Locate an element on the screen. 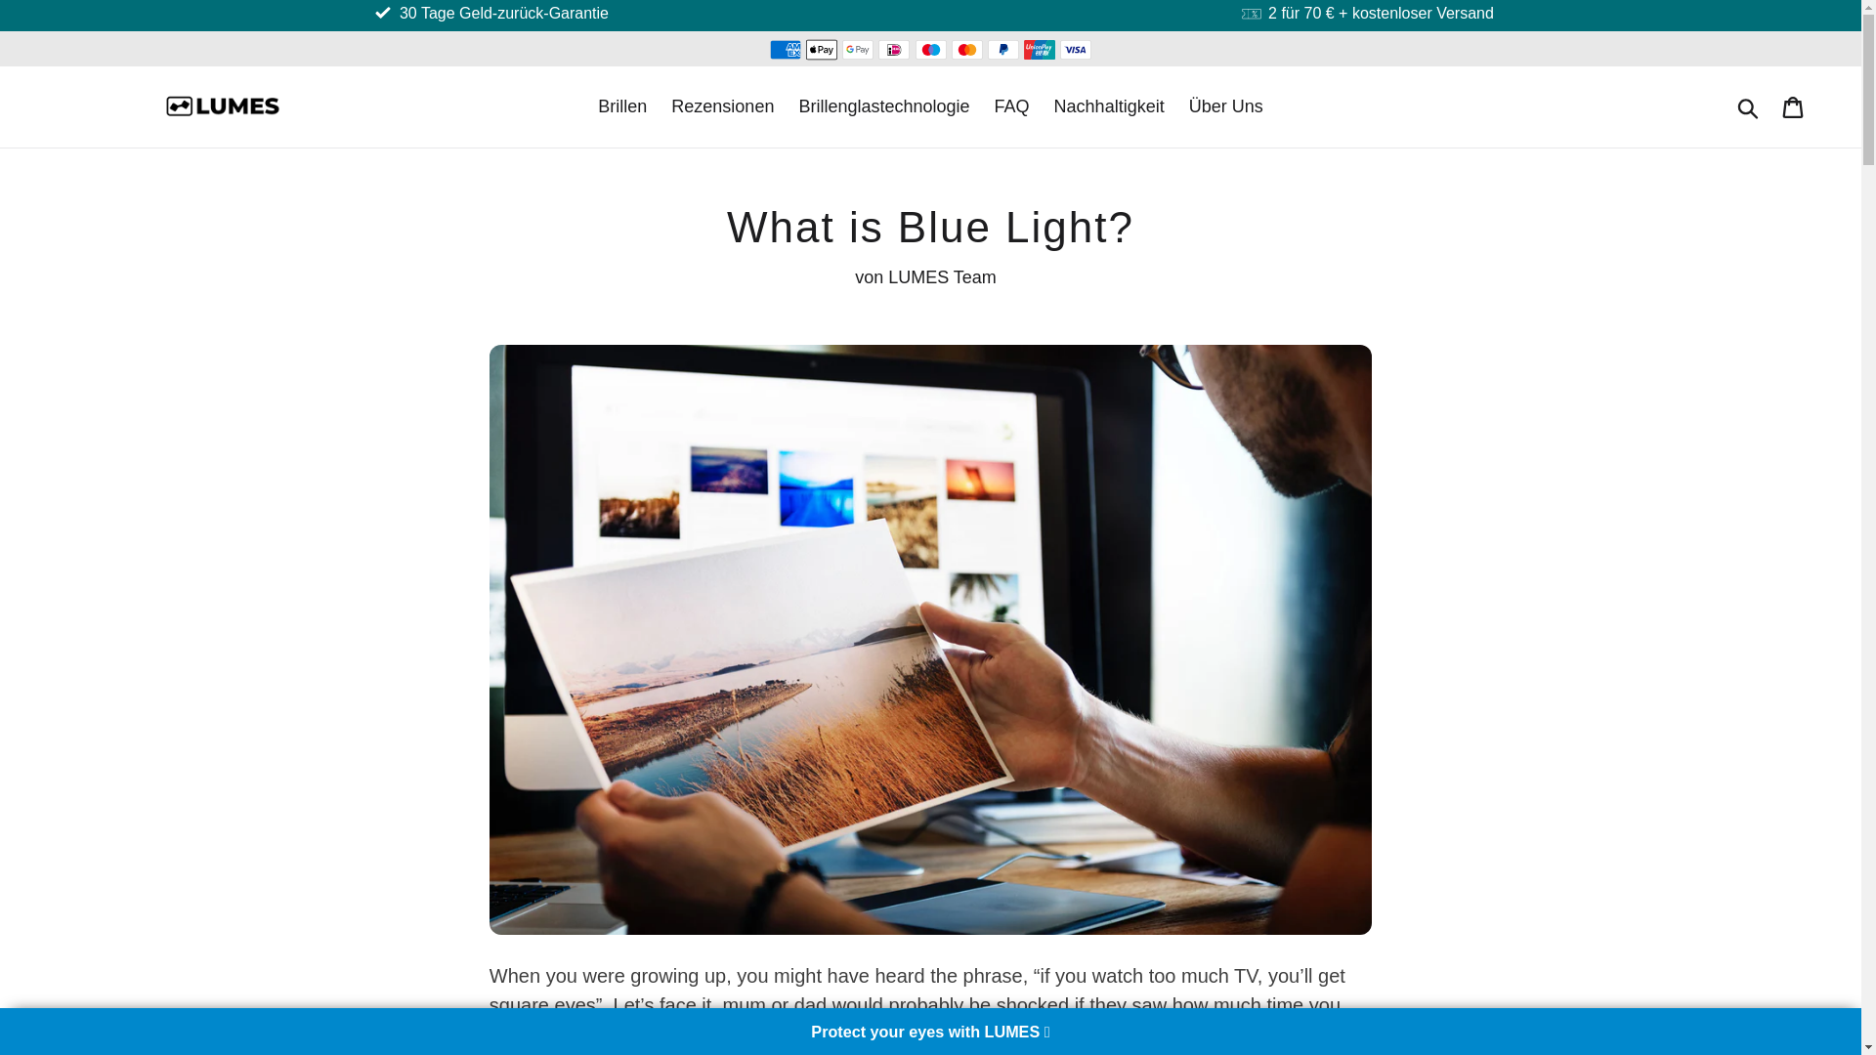  iDEAL is located at coordinates (893, 49).